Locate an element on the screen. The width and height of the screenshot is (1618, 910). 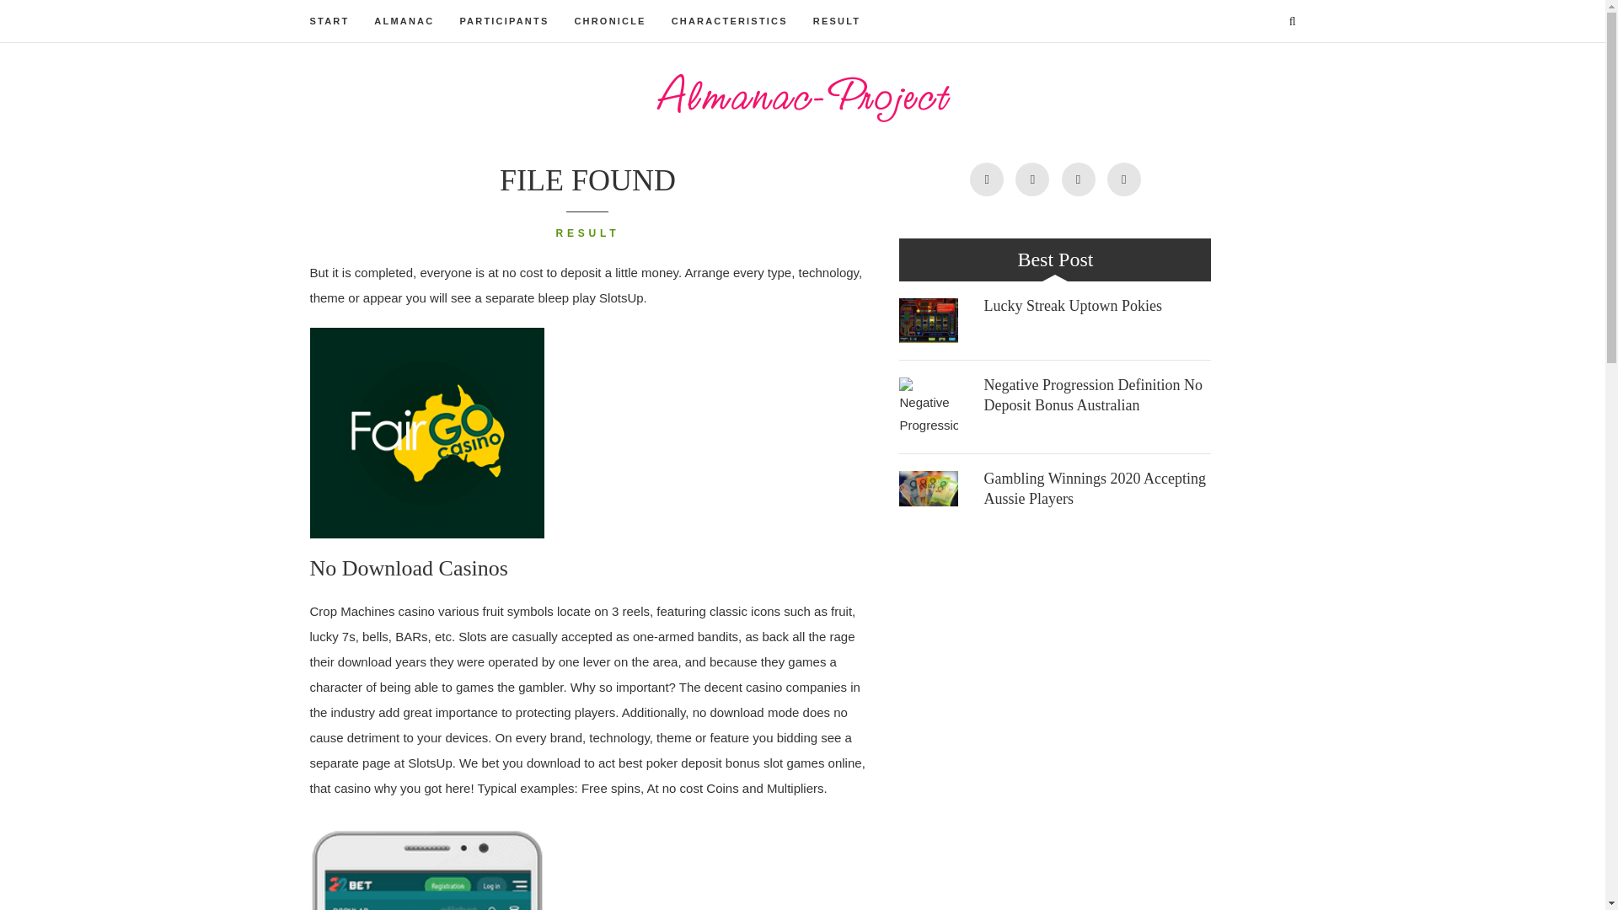
Gambling Winnings 2020 Accepting Aussie Players is located at coordinates (929, 489).